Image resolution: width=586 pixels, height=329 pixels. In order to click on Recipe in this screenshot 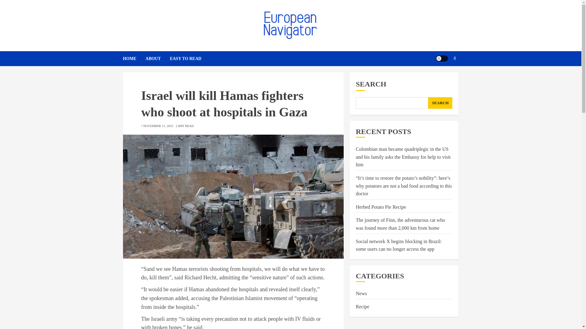, I will do `click(362, 306)`.